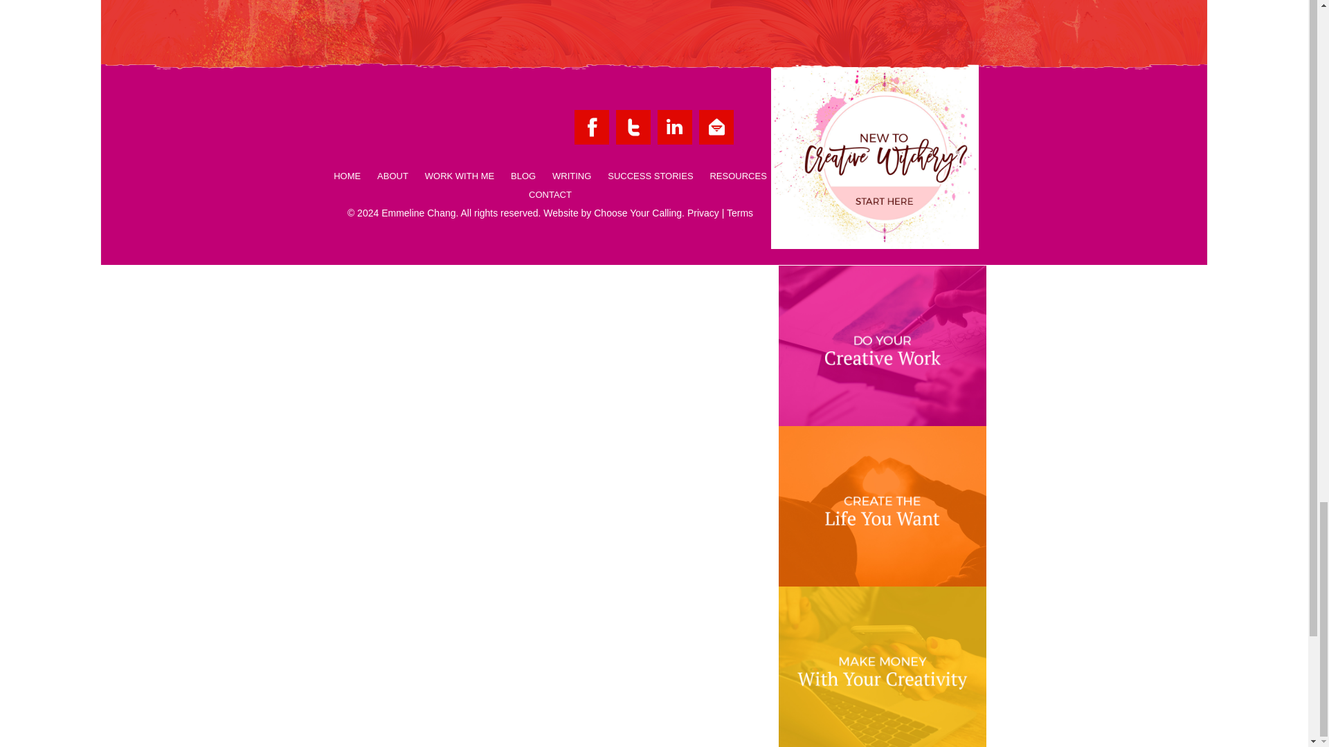 This screenshot has height=747, width=1329. What do you see at coordinates (862, 11) in the screenshot?
I see `GET YOUR MAGIC!` at bounding box center [862, 11].